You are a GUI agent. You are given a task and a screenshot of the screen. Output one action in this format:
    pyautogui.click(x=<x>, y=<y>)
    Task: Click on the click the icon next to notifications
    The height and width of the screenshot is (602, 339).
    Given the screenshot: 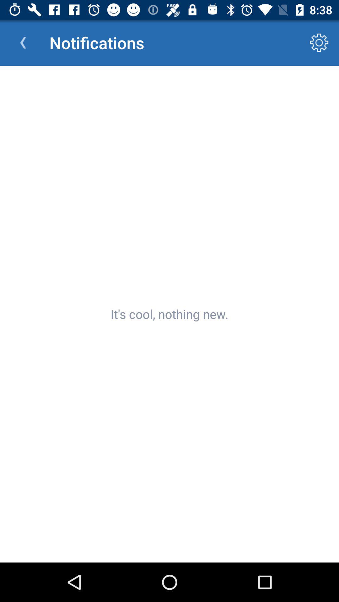 What is the action you would take?
    pyautogui.click(x=319, y=43)
    